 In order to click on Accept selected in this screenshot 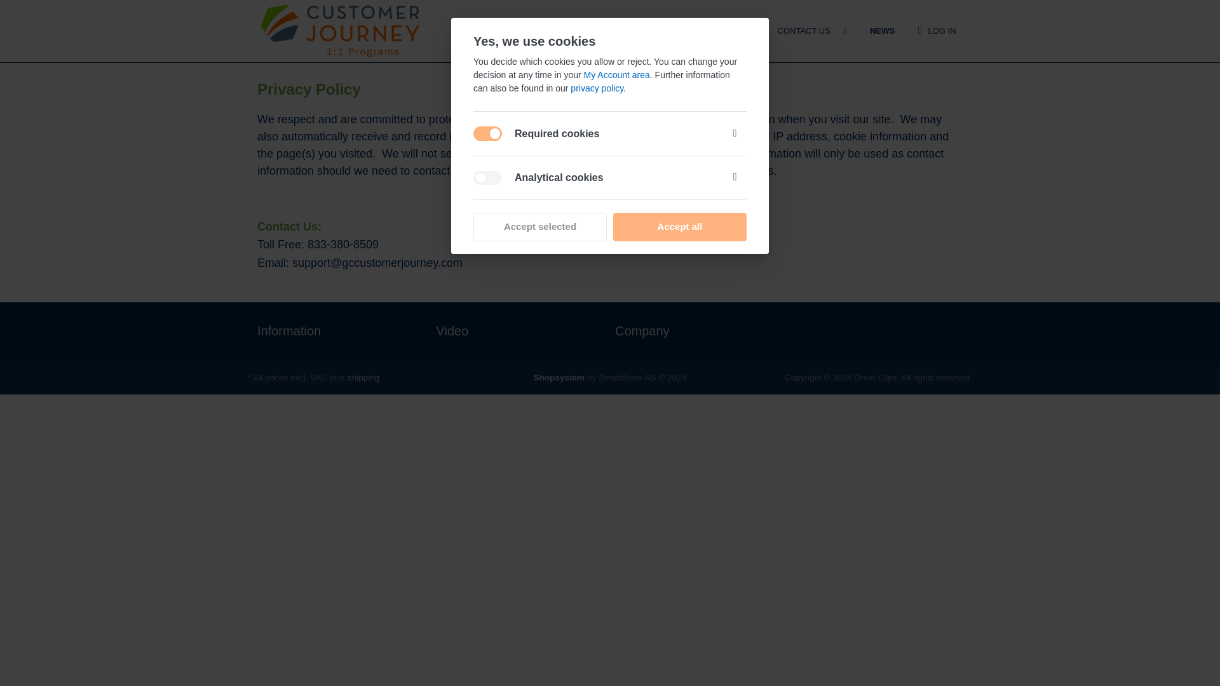, I will do `click(539, 227)`.